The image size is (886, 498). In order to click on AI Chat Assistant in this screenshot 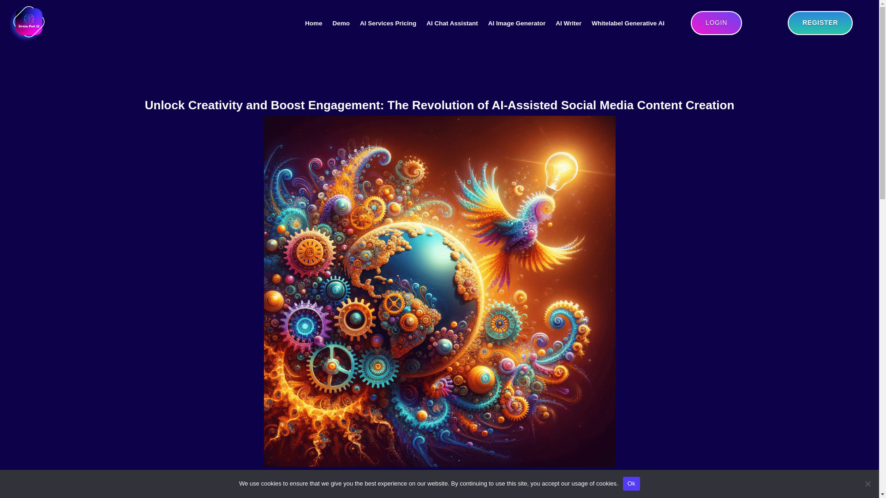, I will do `click(451, 23)`.